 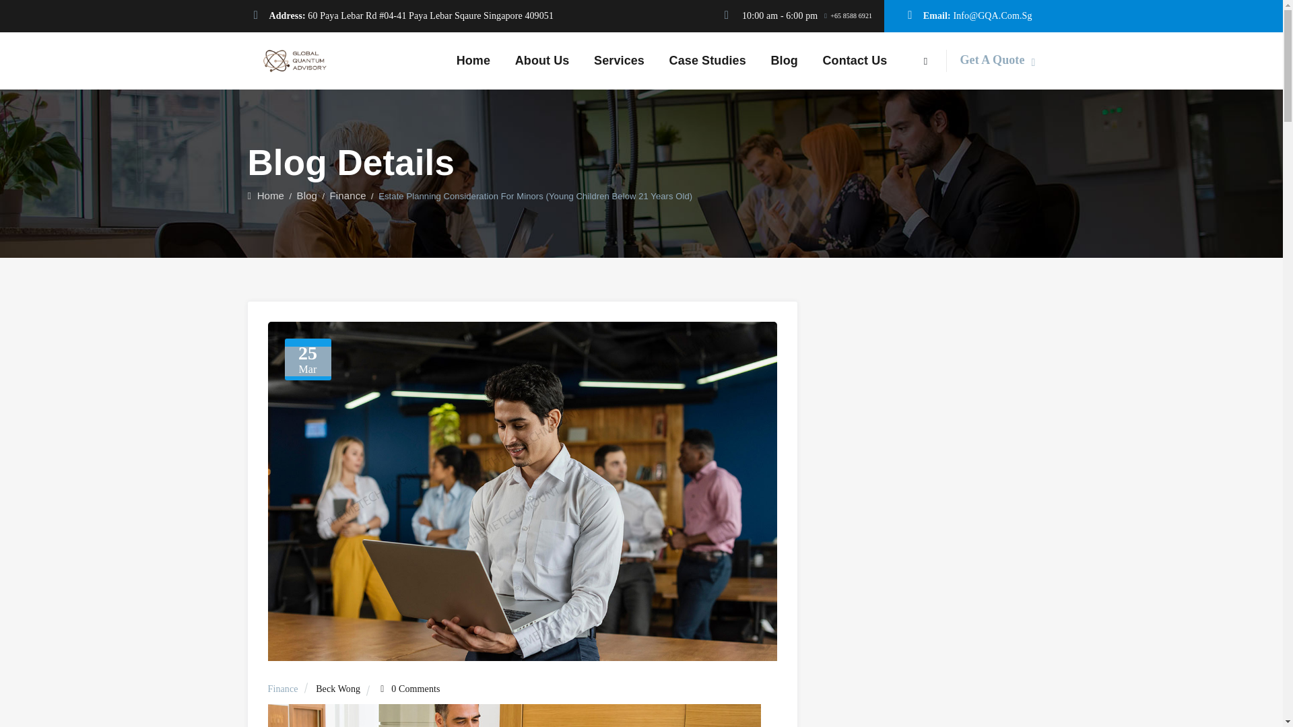 I want to click on Beck Wong, so click(x=338, y=689).